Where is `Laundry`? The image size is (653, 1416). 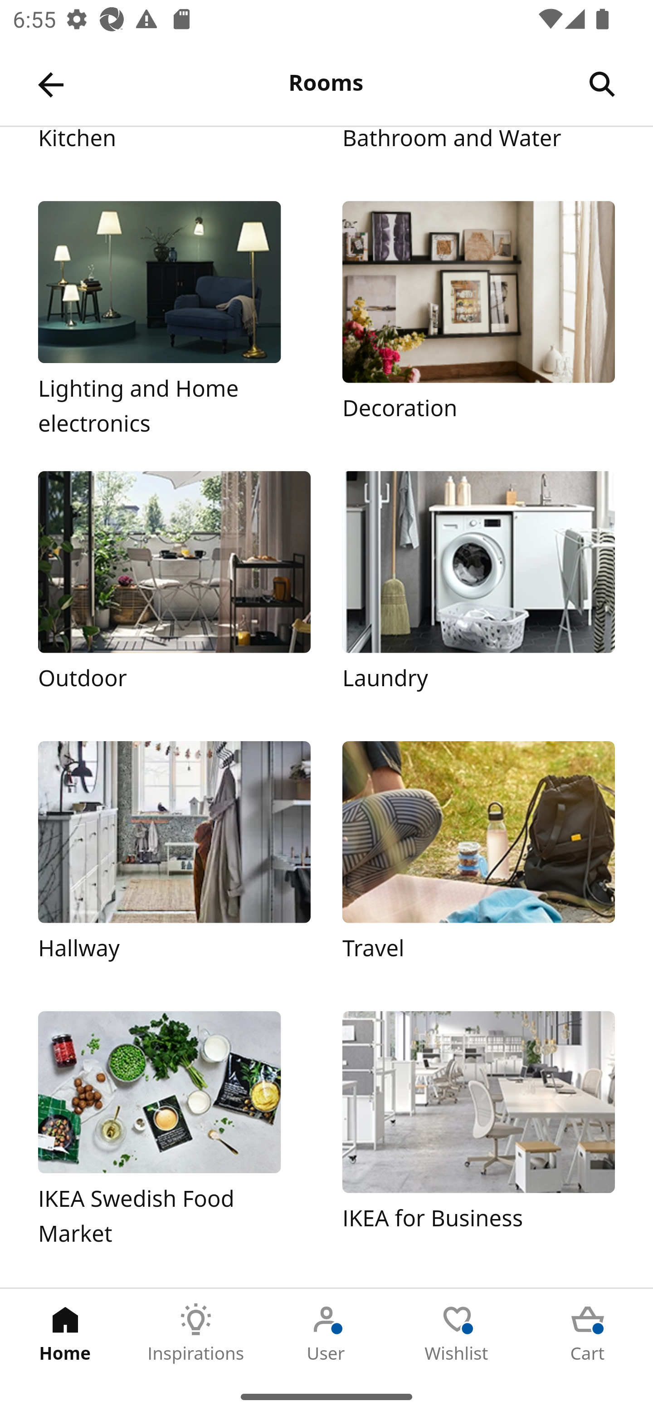
Laundry is located at coordinates (478, 590).